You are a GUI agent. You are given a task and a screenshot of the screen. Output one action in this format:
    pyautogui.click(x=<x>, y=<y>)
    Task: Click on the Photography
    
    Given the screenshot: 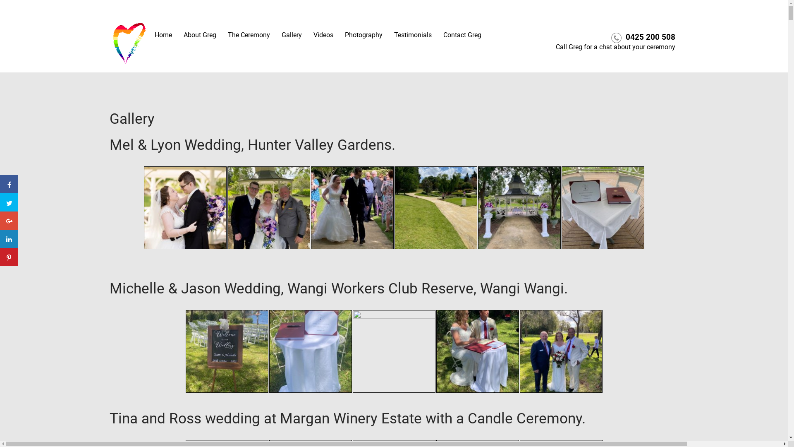 What is the action you would take?
    pyautogui.click(x=364, y=35)
    